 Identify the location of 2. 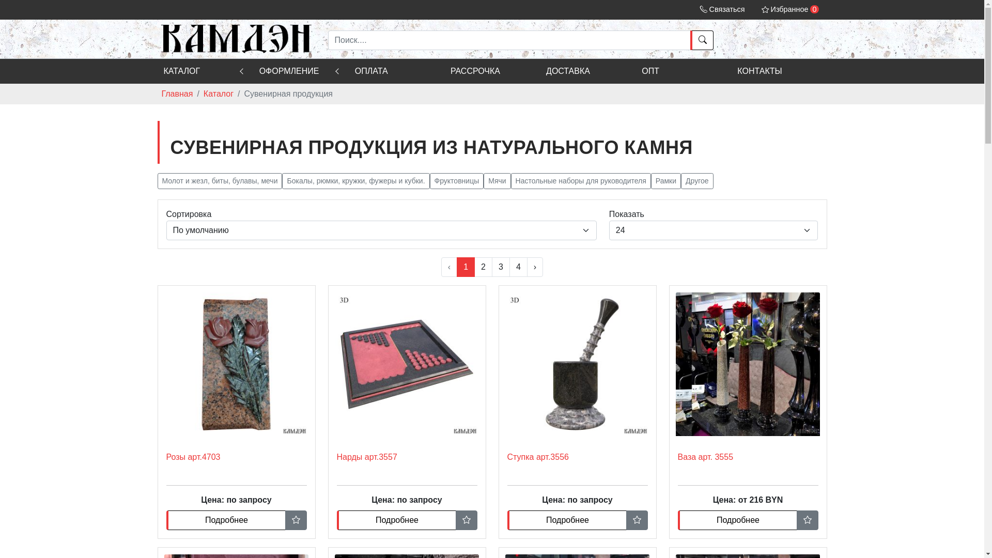
(484, 267).